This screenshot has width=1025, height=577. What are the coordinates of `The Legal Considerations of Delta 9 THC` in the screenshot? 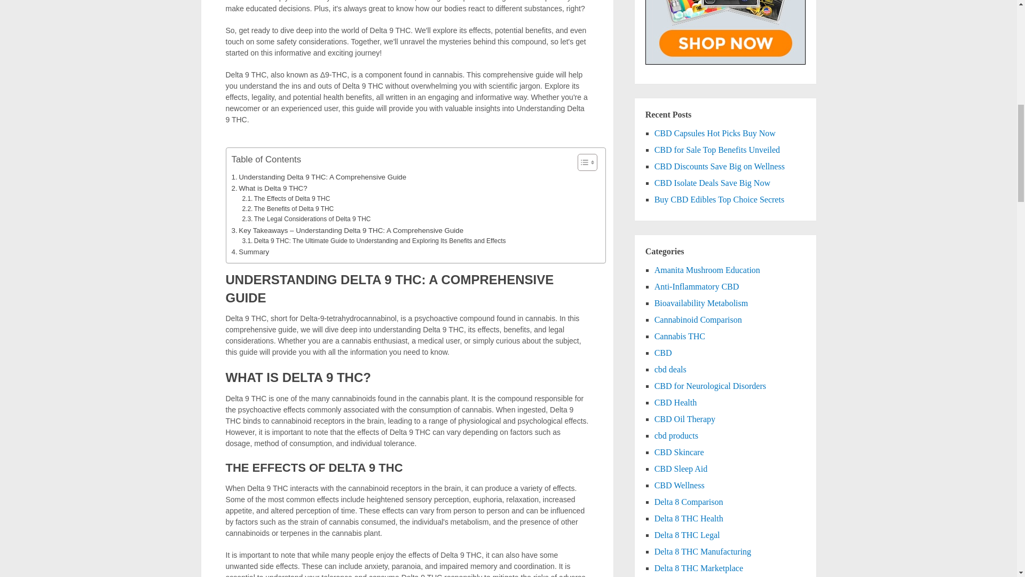 It's located at (306, 219).